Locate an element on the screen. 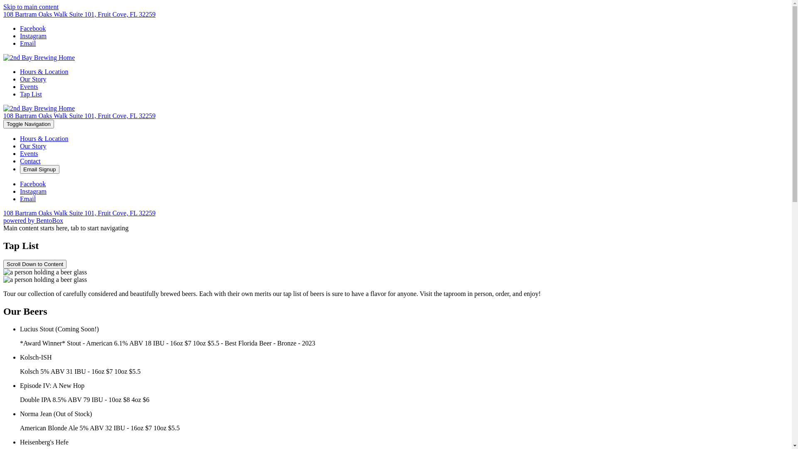 This screenshot has width=798, height=449. Toggle Navigation is located at coordinates (29, 124).